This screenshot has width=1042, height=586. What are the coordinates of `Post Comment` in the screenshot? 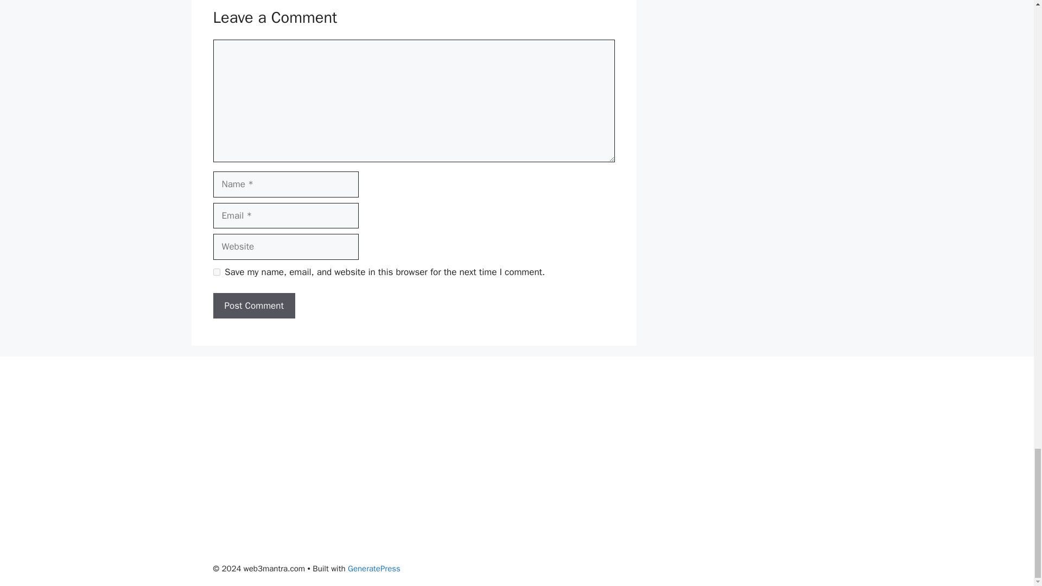 It's located at (253, 306).